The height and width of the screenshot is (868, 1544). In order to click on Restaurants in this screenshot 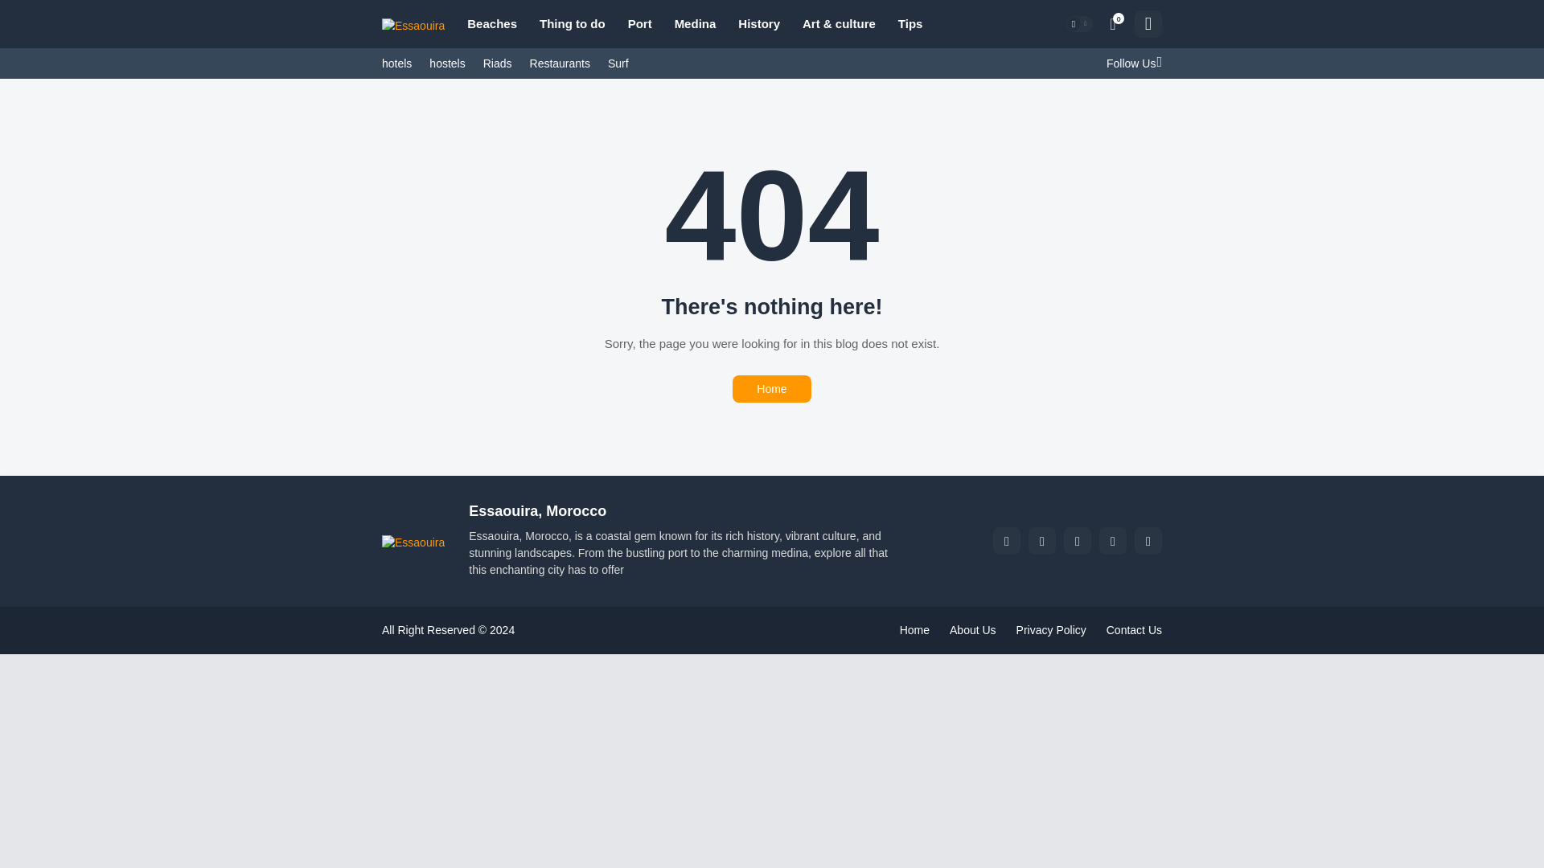, I will do `click(560, 63)`.